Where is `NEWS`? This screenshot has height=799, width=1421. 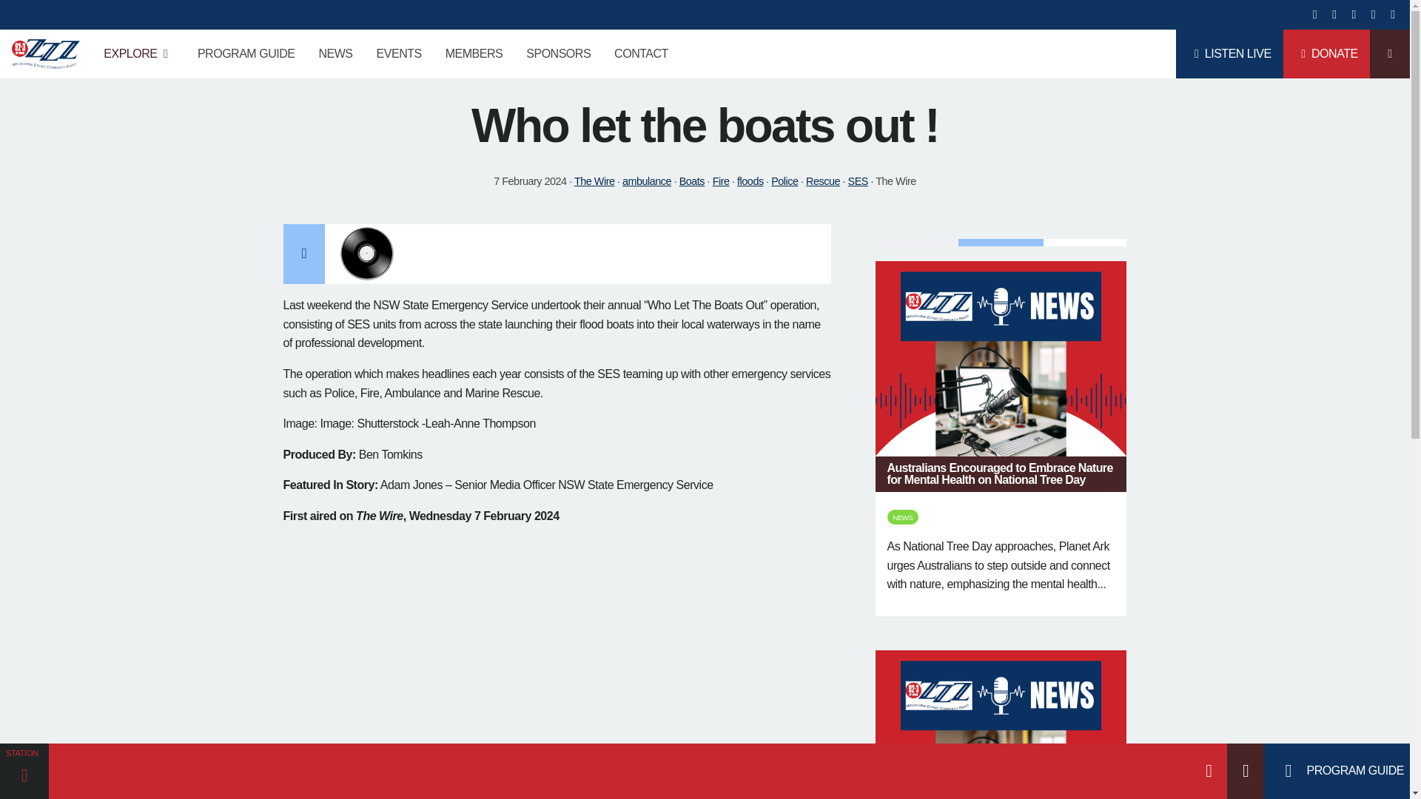
NEWS is located at coordinates (335, 53).